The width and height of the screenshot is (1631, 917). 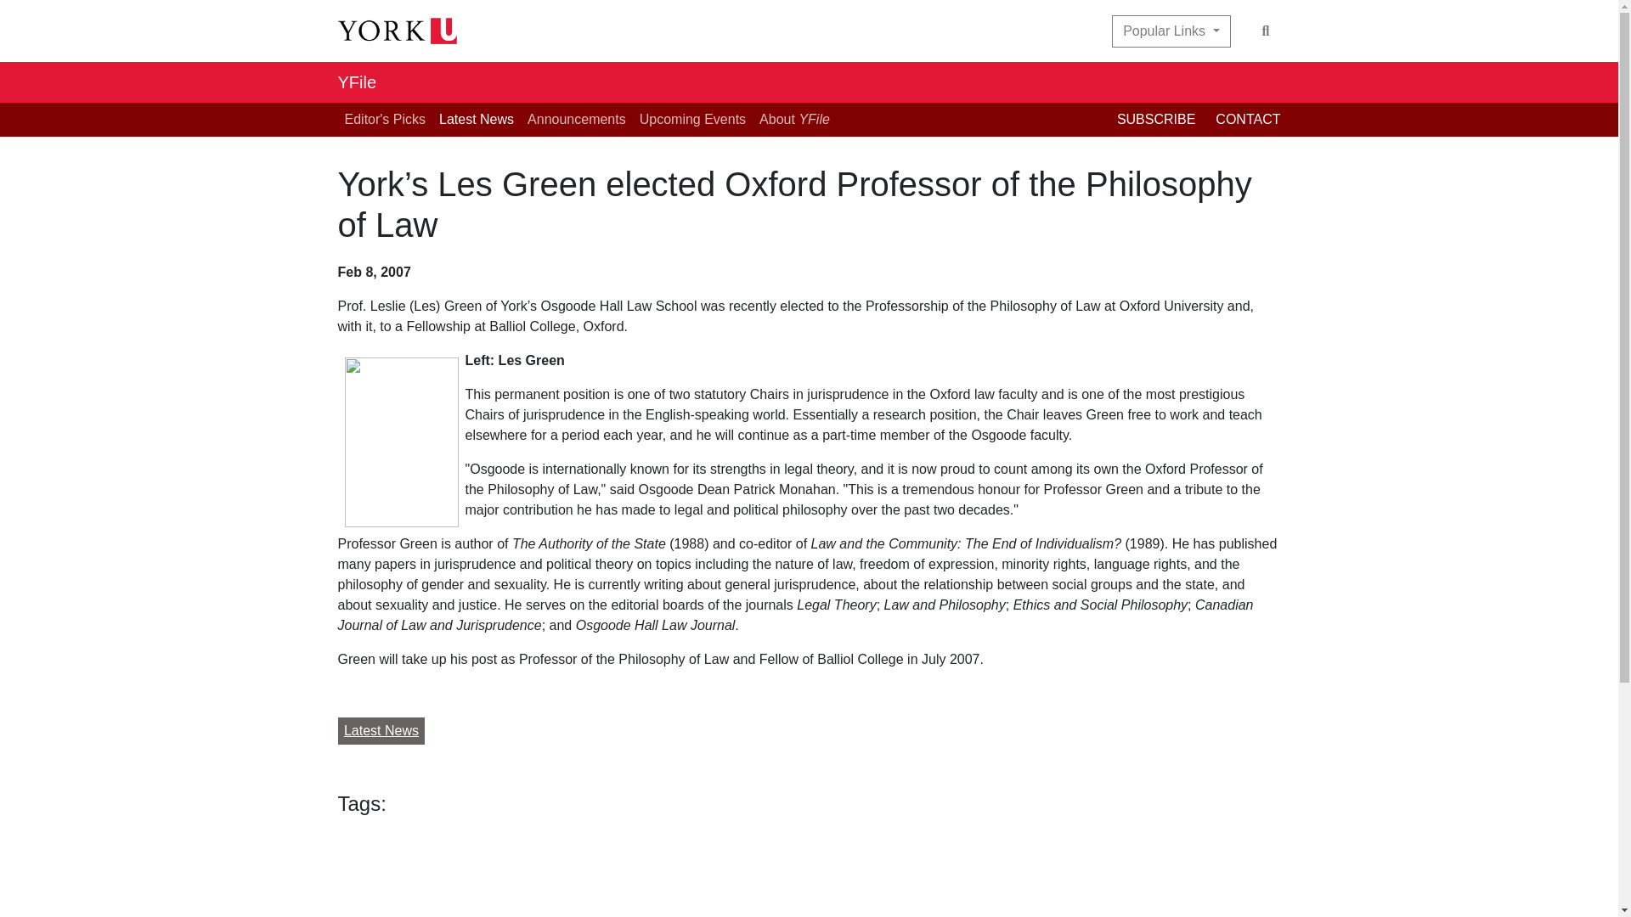 What do you see at coordinates (1165, 119) in the screenshot?
I see `SUBSCRIBE` at bounding box center [1165, 119].